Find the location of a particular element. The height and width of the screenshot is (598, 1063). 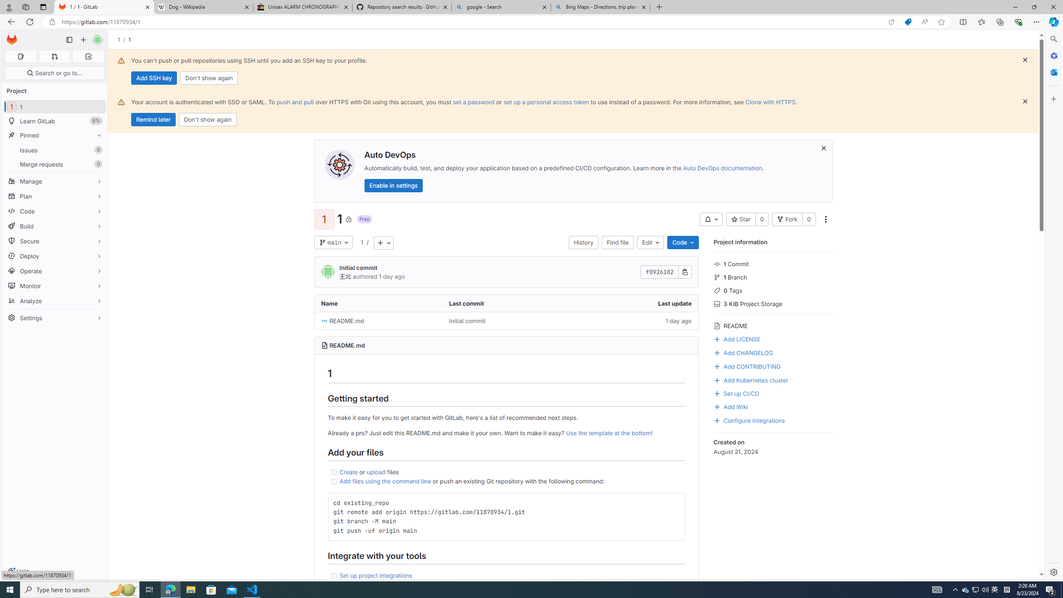

Monitor is located at coordinates (55, 286).